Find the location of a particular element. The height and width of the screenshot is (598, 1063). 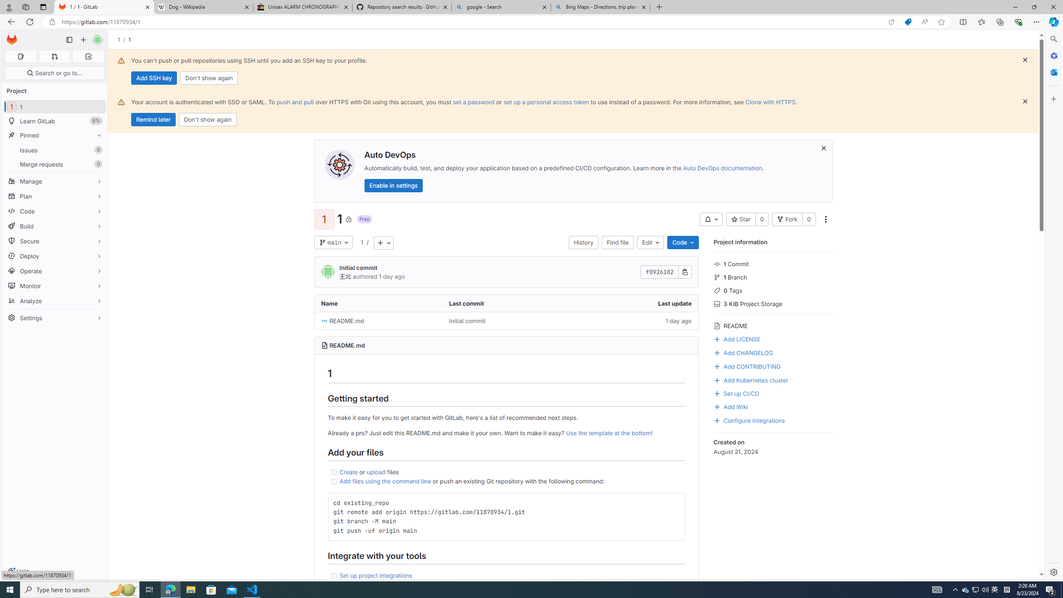

Monitor is located at coordinates (55, 286).